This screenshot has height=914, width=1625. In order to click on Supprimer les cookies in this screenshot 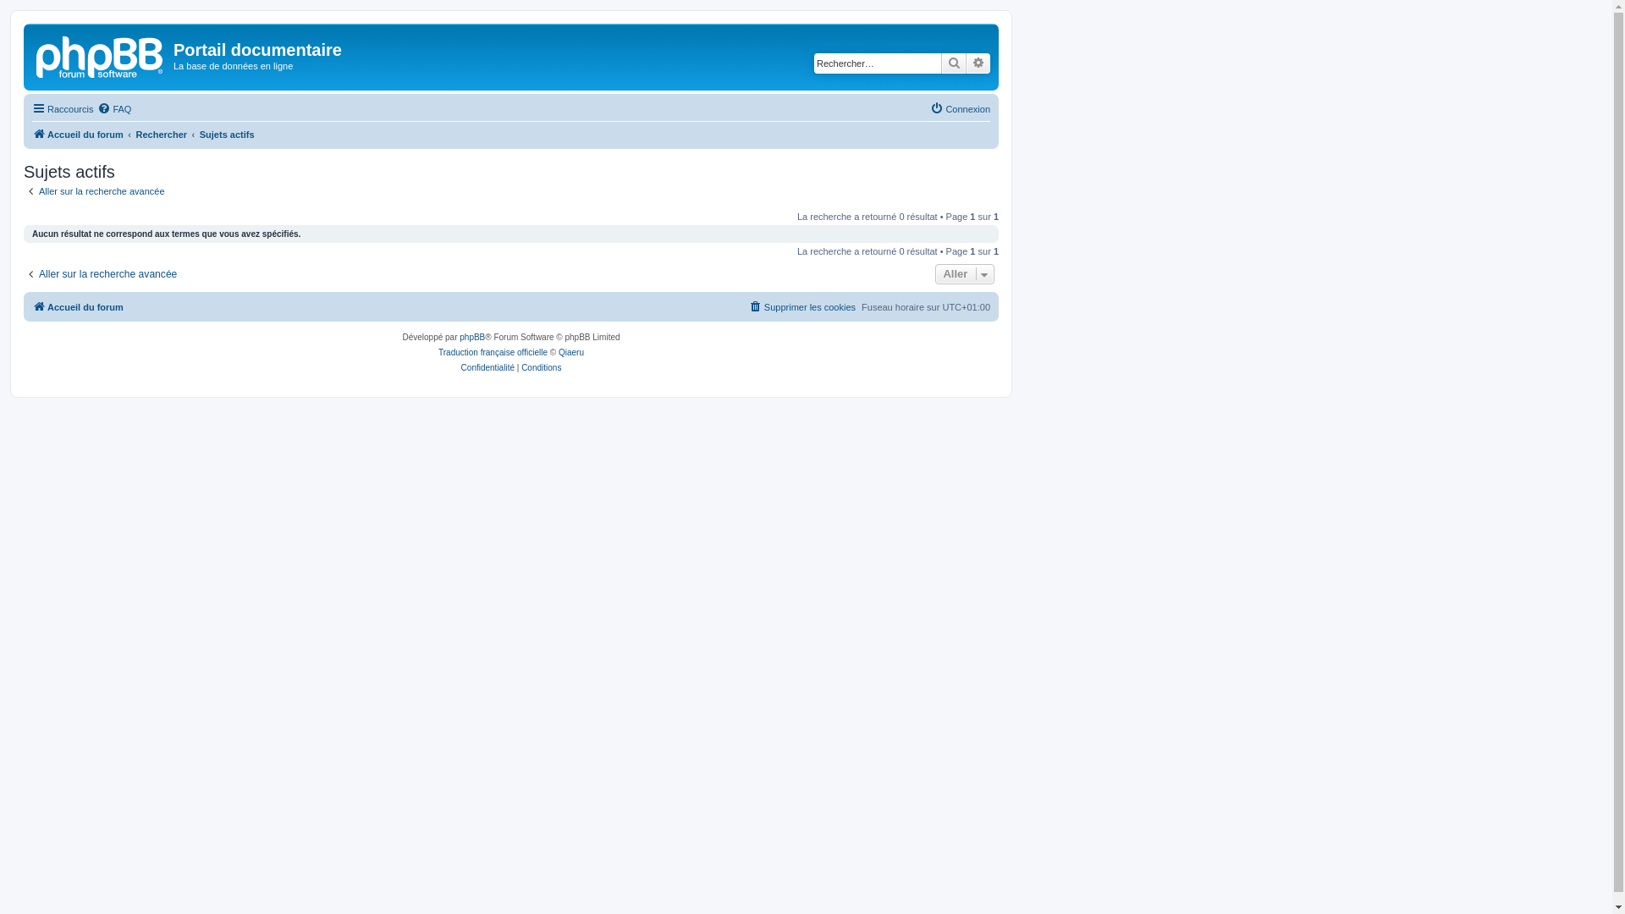, I will do `click(802, 307)`.